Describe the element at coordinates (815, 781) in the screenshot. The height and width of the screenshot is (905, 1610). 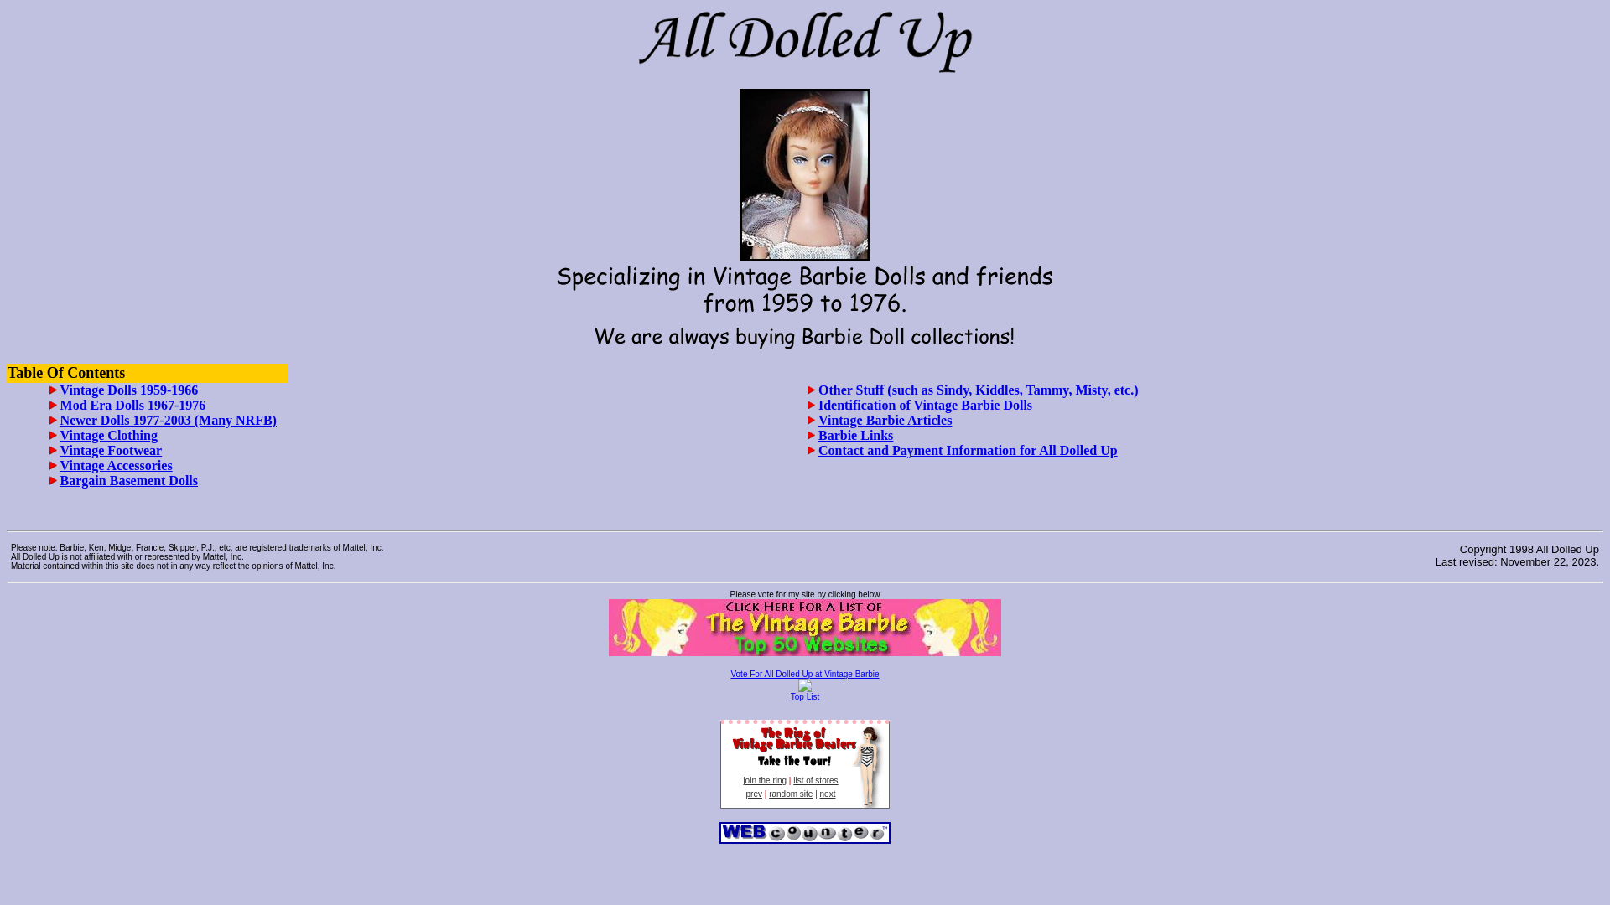
I see `list of stores` at that location.